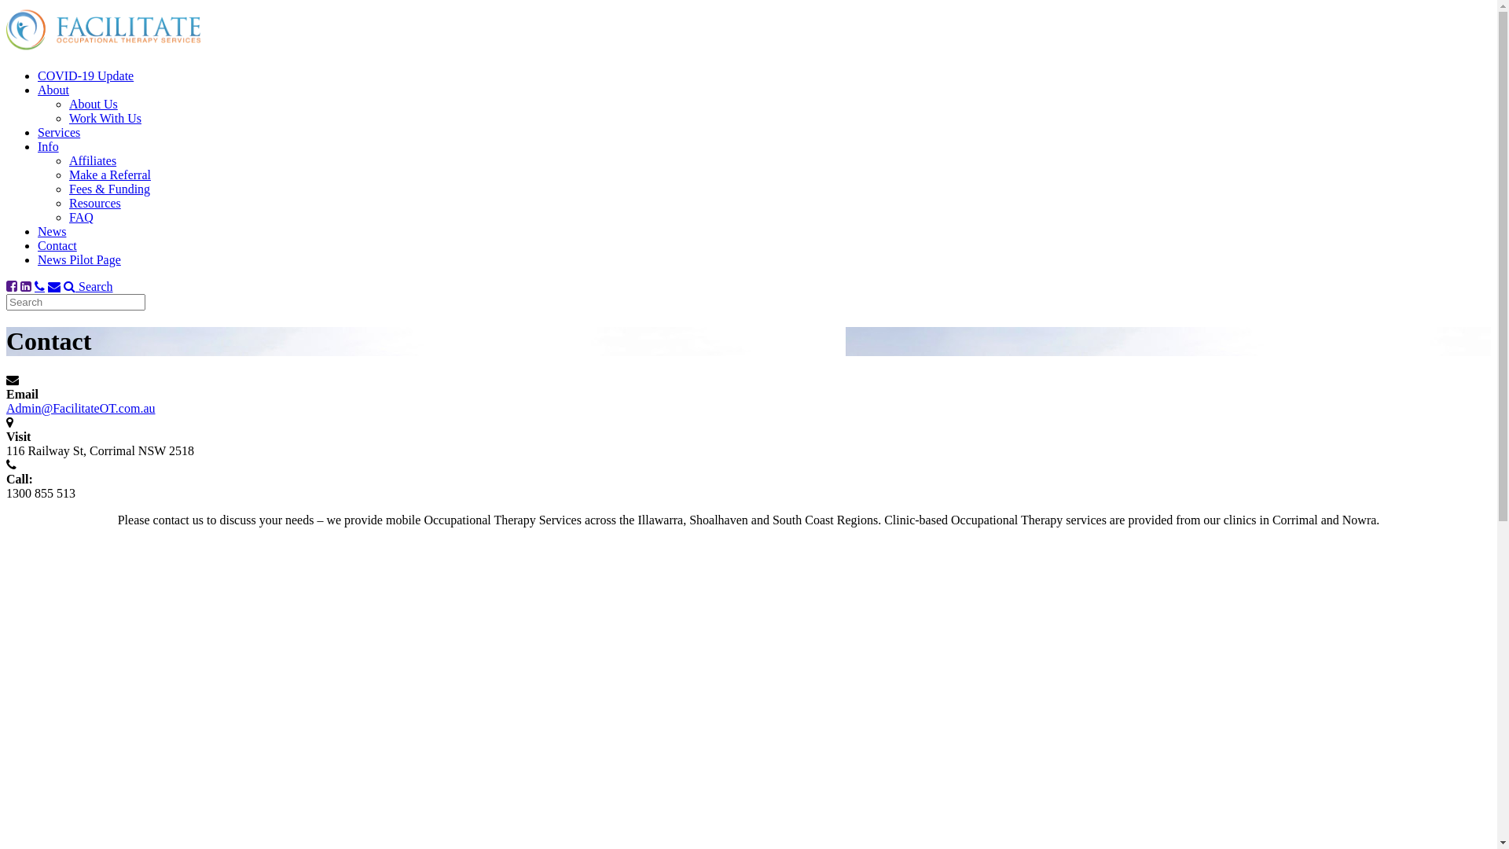 This screenshot has width=1509, height=849. What do you see at coordinates (82, 217) in the screenshot?
I see `FAQ` at bounding box center [82, 217].